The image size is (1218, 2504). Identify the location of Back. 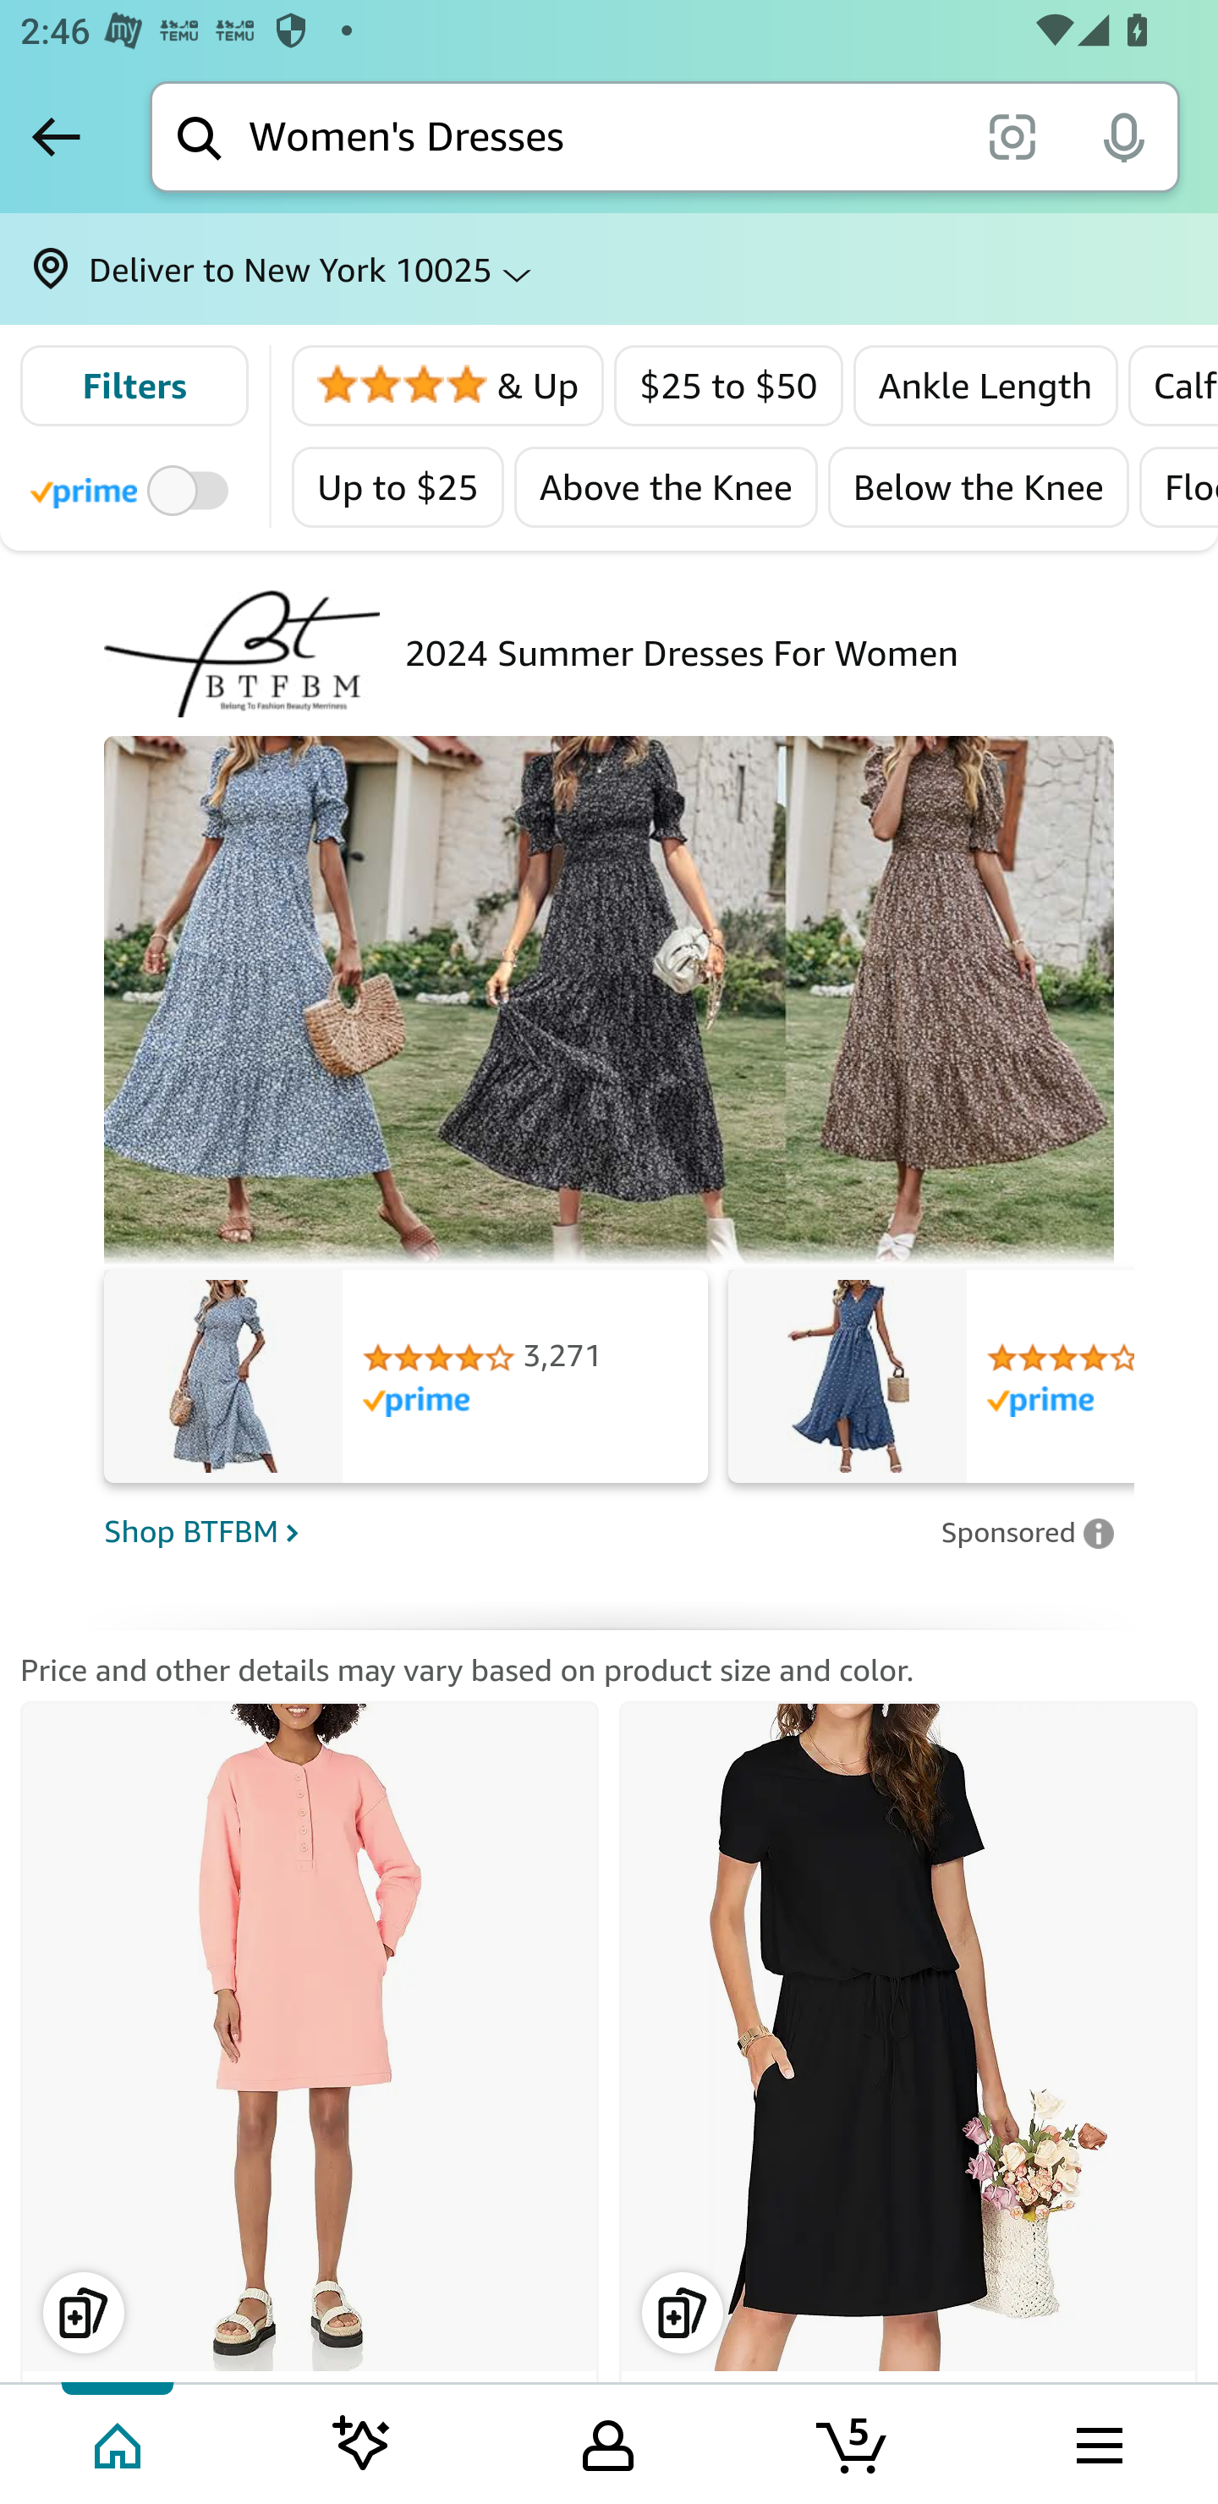
(56, 136).